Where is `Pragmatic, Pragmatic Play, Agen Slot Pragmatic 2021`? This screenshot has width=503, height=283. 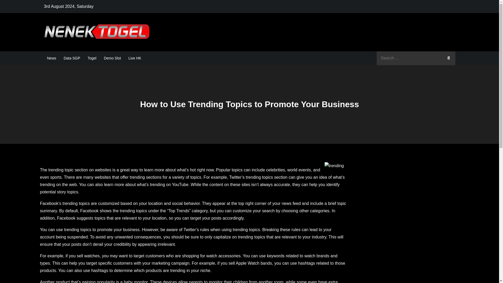 Pragmatic, Pragmatic Play, Agen Slot Pragmatic 2021 is located at coordinates (262, 37).